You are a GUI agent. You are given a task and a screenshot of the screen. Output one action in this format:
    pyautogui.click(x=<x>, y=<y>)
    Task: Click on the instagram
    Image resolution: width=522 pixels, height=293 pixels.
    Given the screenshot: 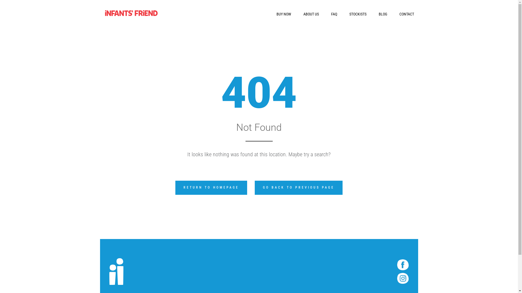 What is the action you would take?
    pyautogui.click(x=403, y=278)
    